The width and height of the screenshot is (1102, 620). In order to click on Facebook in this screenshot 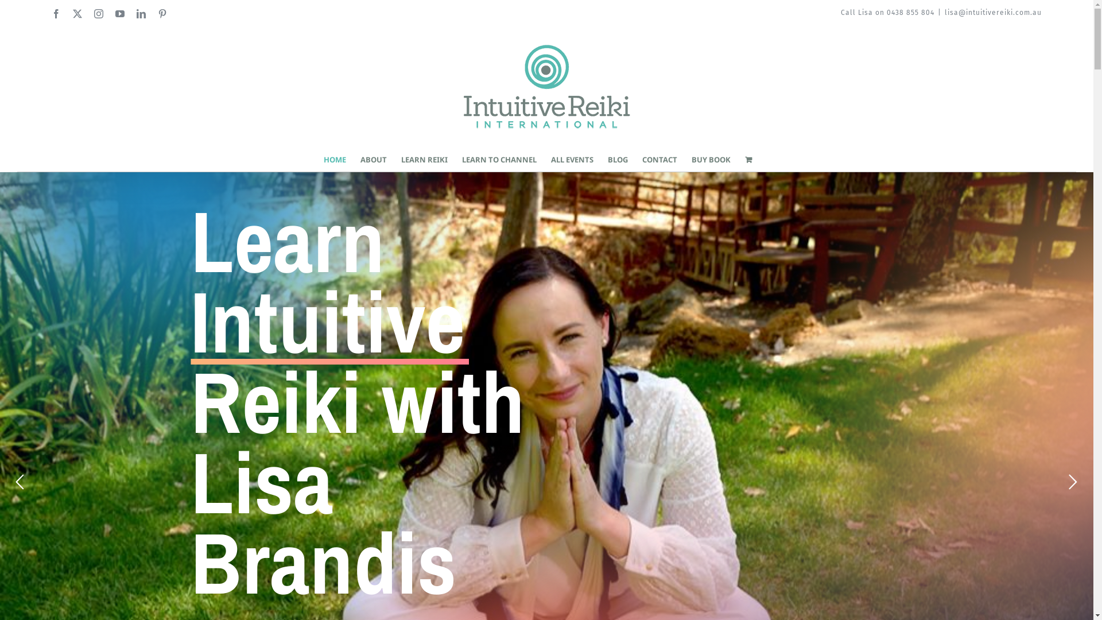, I will do `click(56, 14)`.